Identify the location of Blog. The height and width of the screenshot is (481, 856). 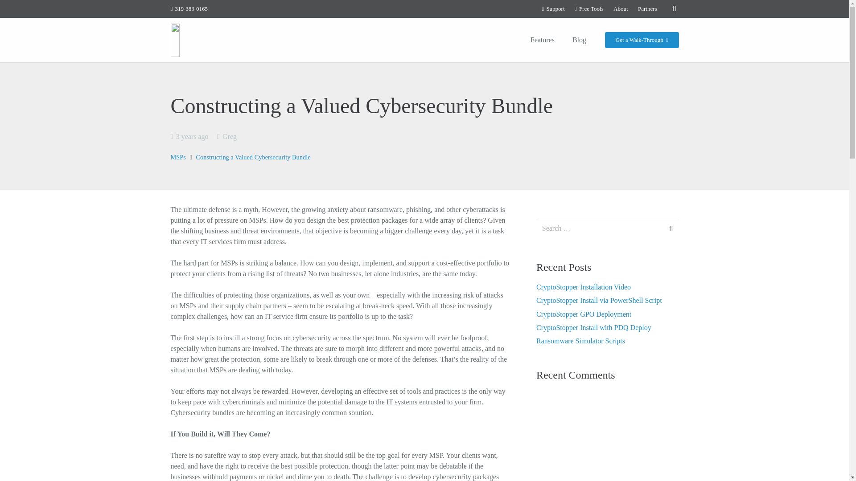
(579, 40).